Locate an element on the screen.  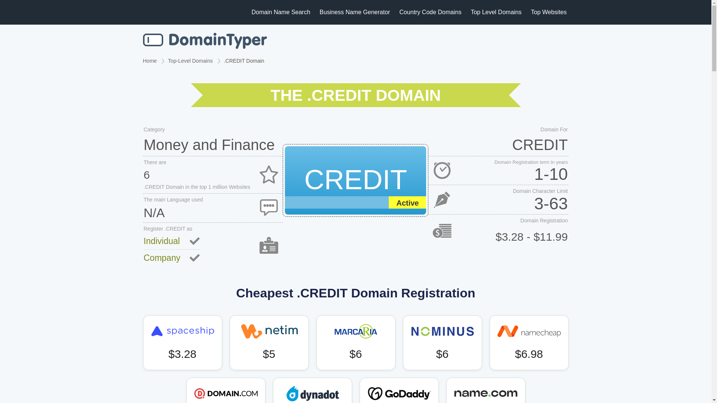
Business Name Generator is located at coordinates (355, 12).